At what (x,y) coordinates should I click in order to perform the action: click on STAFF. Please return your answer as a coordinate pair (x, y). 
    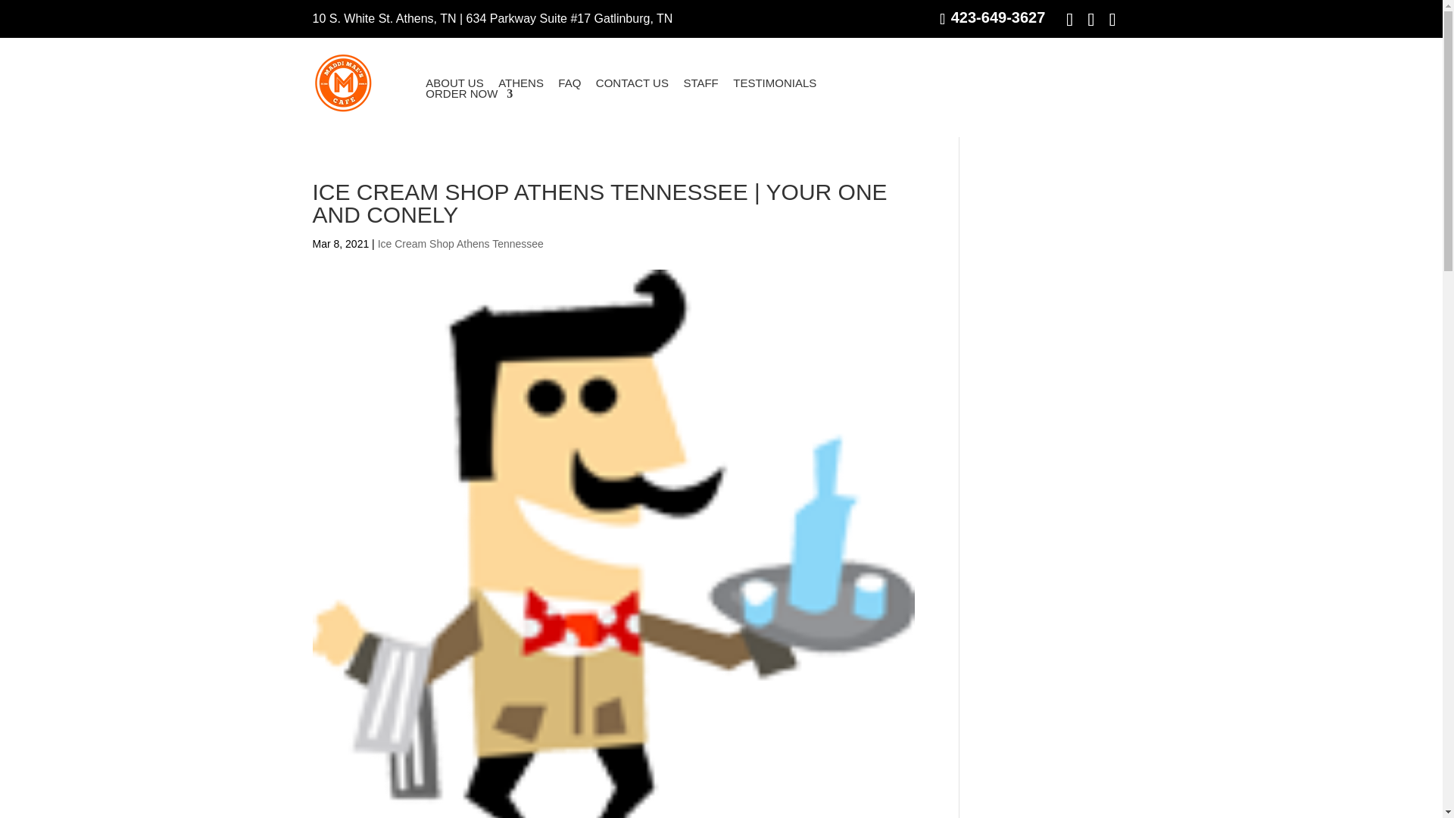
    Looking at the image, I should click on (700, 83).